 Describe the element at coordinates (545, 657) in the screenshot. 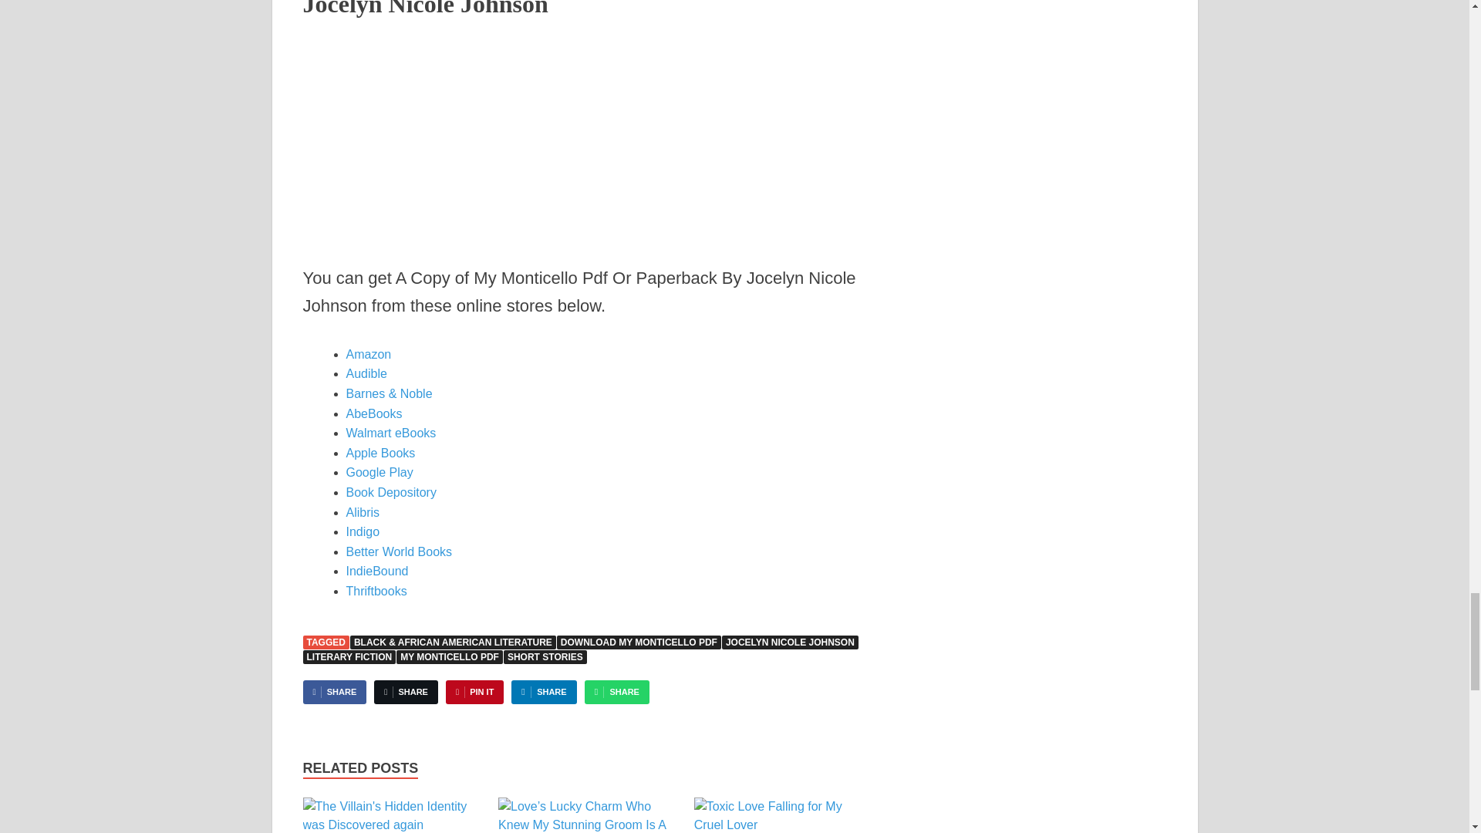

I see `SHORT STORIES` at that location.